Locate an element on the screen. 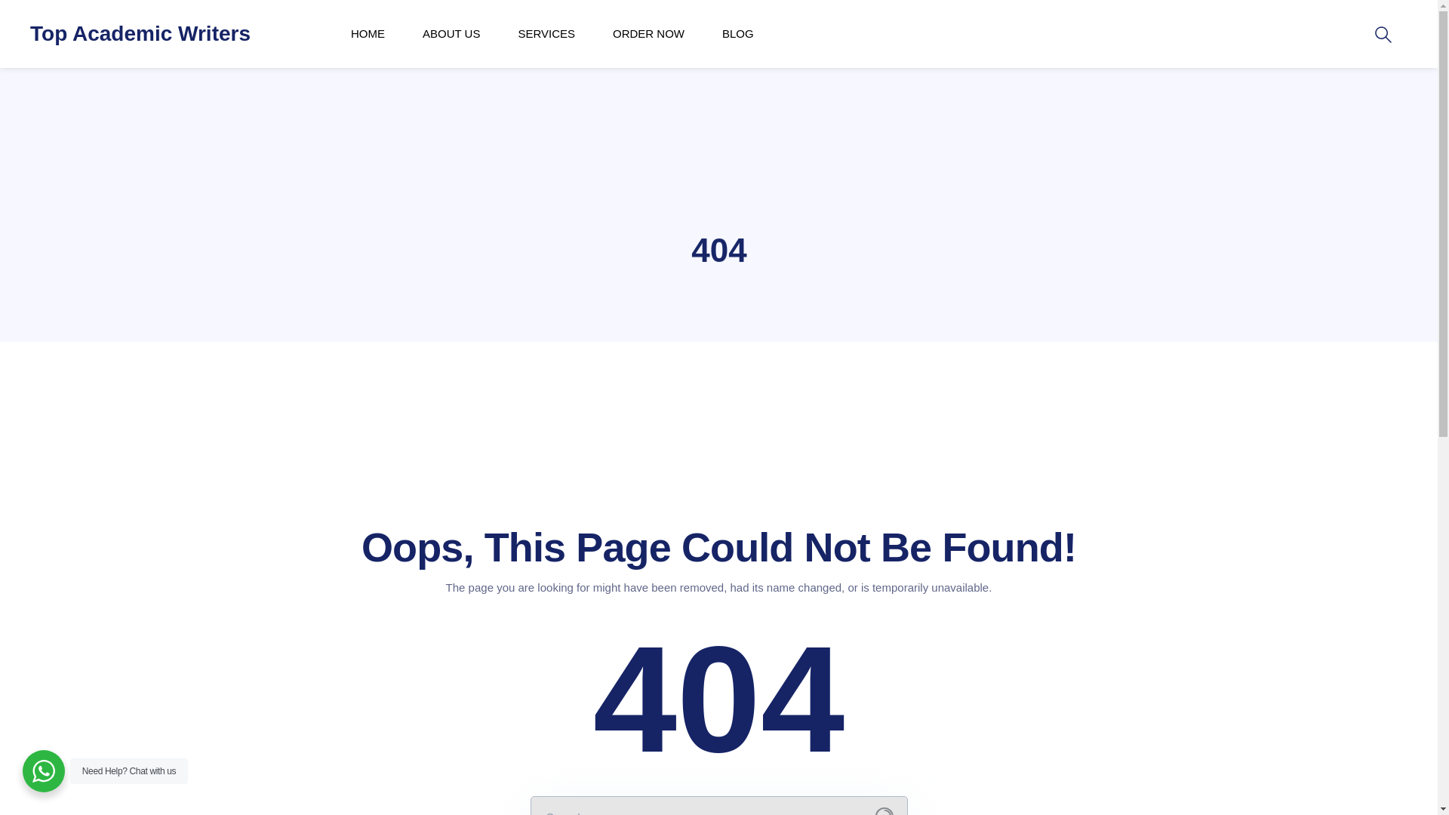 Image resolution: width=1449 pixels, height=815 pixels. Need Help? Chat with us is located at coordinates (44, 770).